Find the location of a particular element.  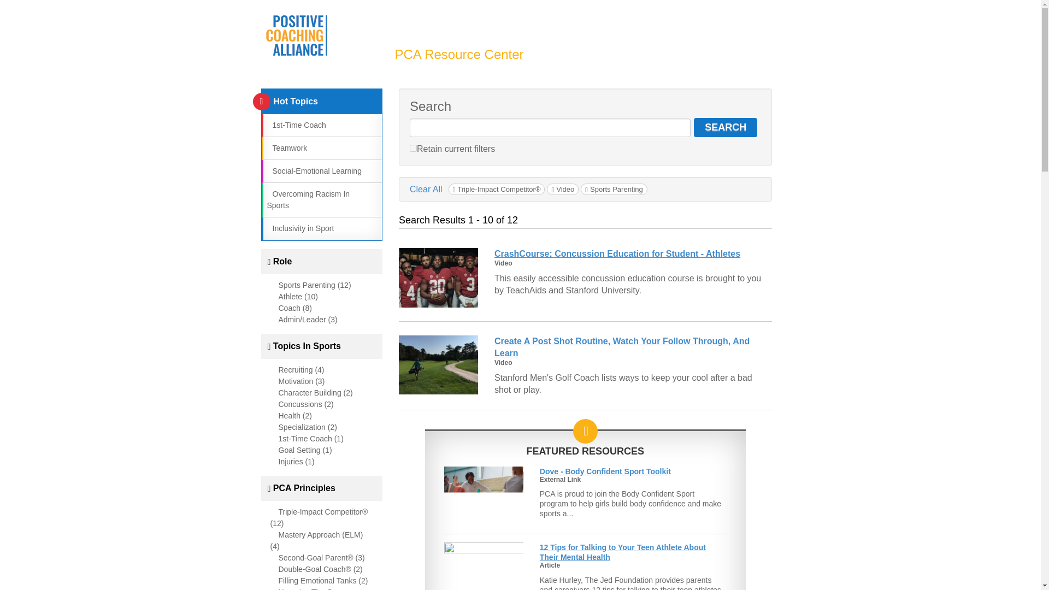

Sports Parenting is located at coordinates (614, 189).